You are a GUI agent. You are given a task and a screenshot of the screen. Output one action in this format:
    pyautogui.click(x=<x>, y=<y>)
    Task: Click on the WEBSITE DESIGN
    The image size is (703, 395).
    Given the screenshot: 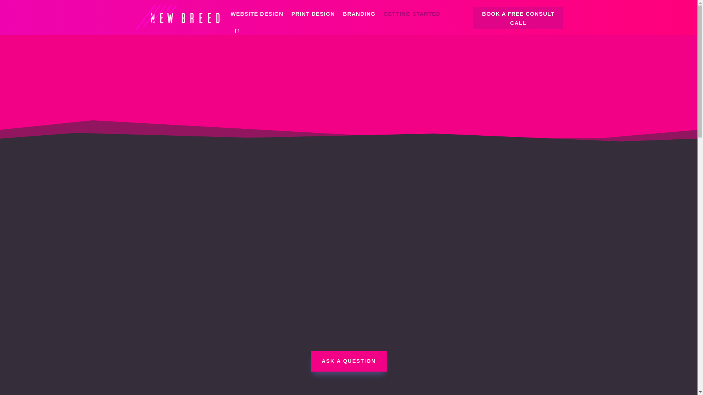 What is the action you would take?
    pyautogui.click(x=257, y=14)
    